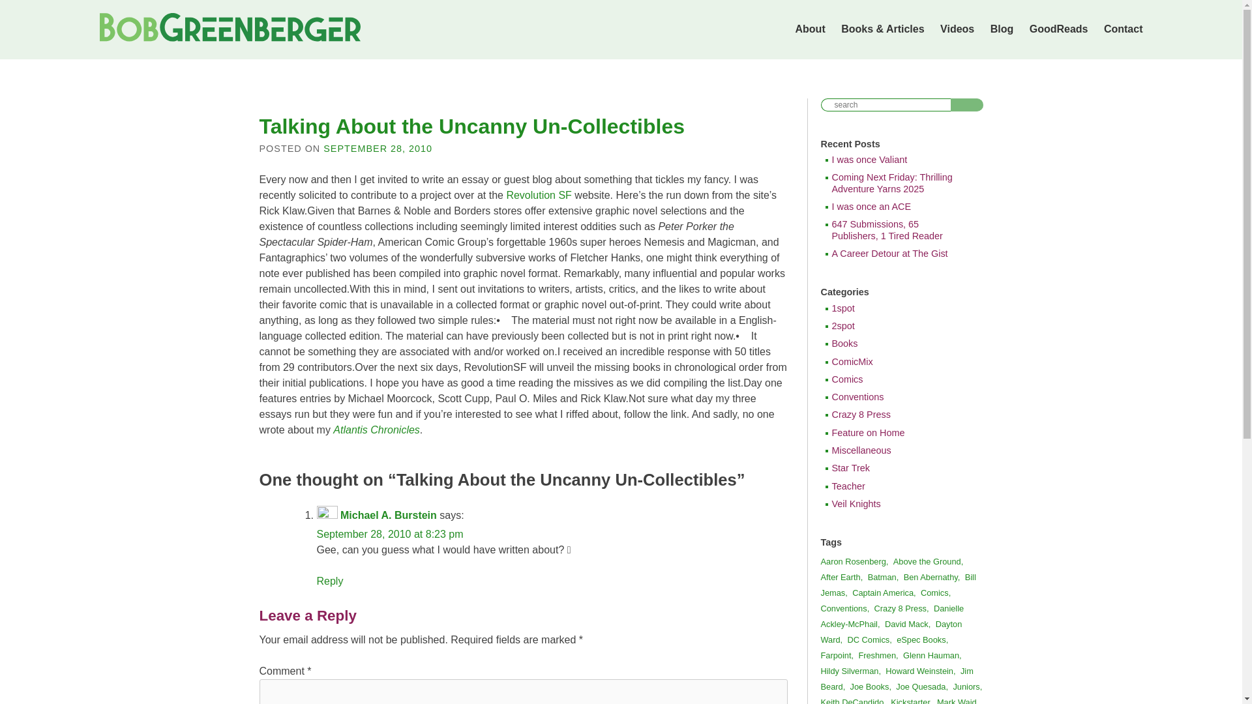 Image resolution: width=1252 pixels, height=704 pixels. Describe the element at coordinates (898, 254) in the screenshot. I see `A Career Detour at The Gist` at that location.